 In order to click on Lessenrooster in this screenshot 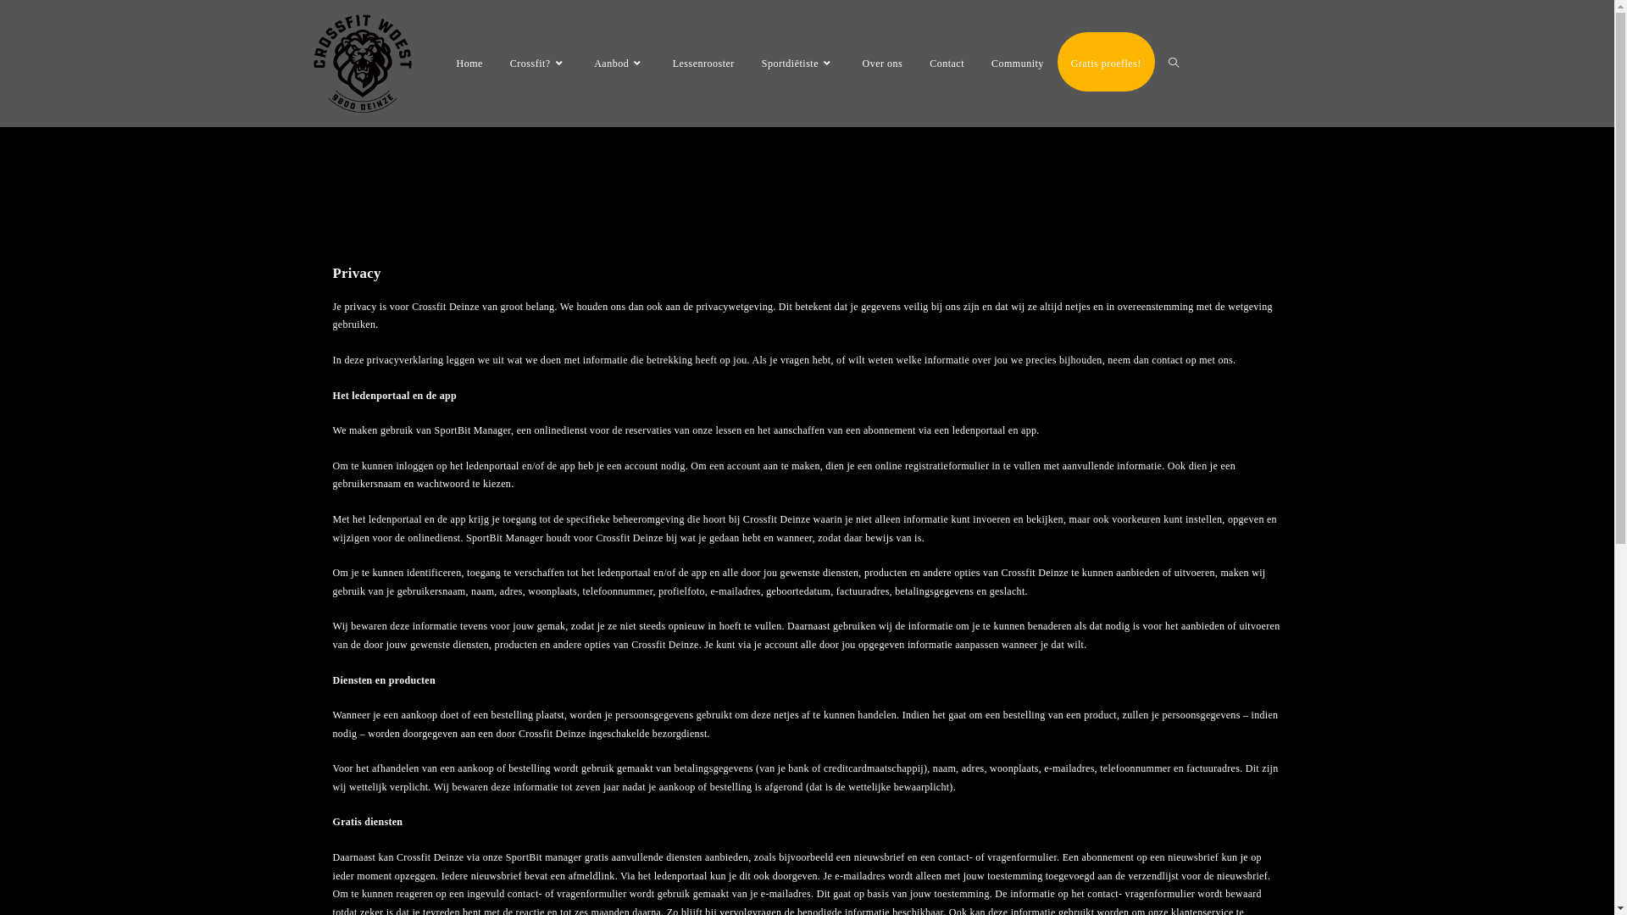, I will do `click(703, 64)`.